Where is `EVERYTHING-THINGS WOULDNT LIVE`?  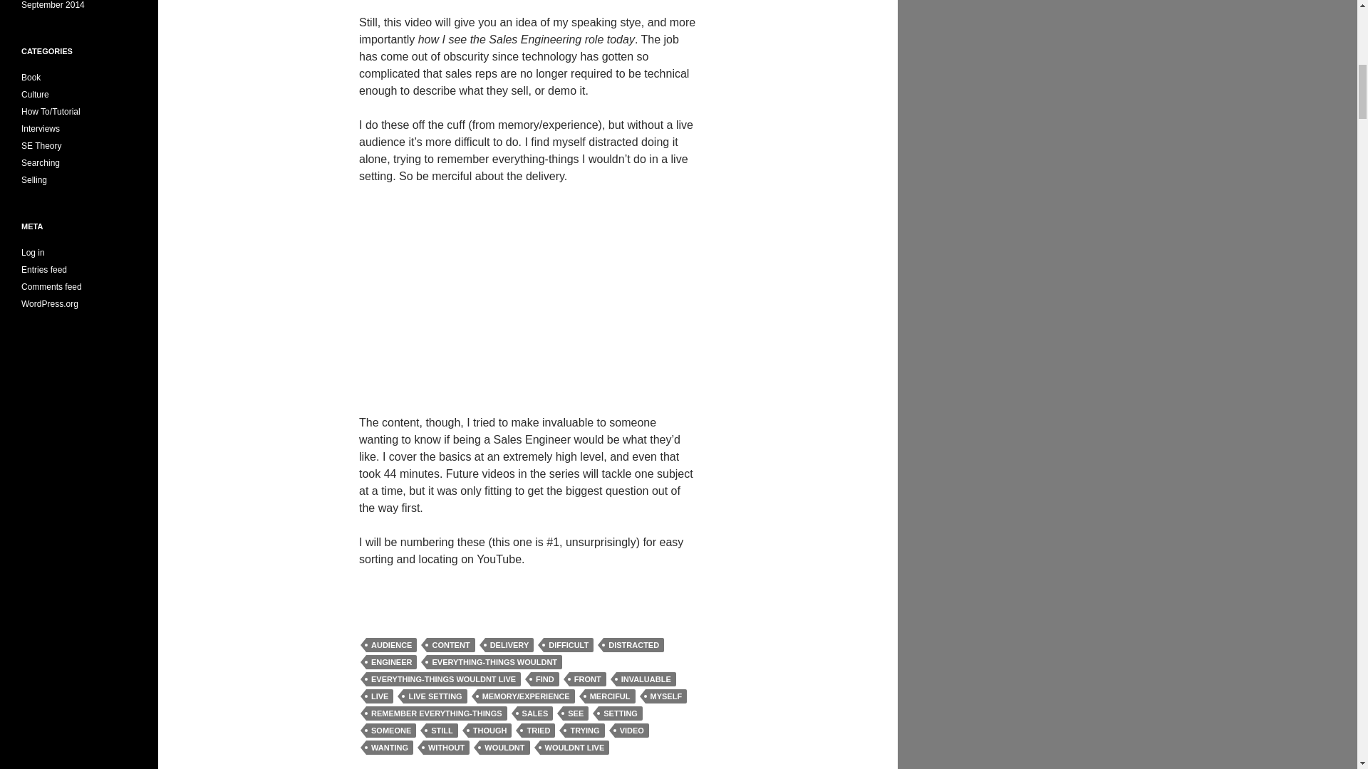 EVERYTHING-THINGS WOULDNT LIVE is located at coordinates (443, 679).